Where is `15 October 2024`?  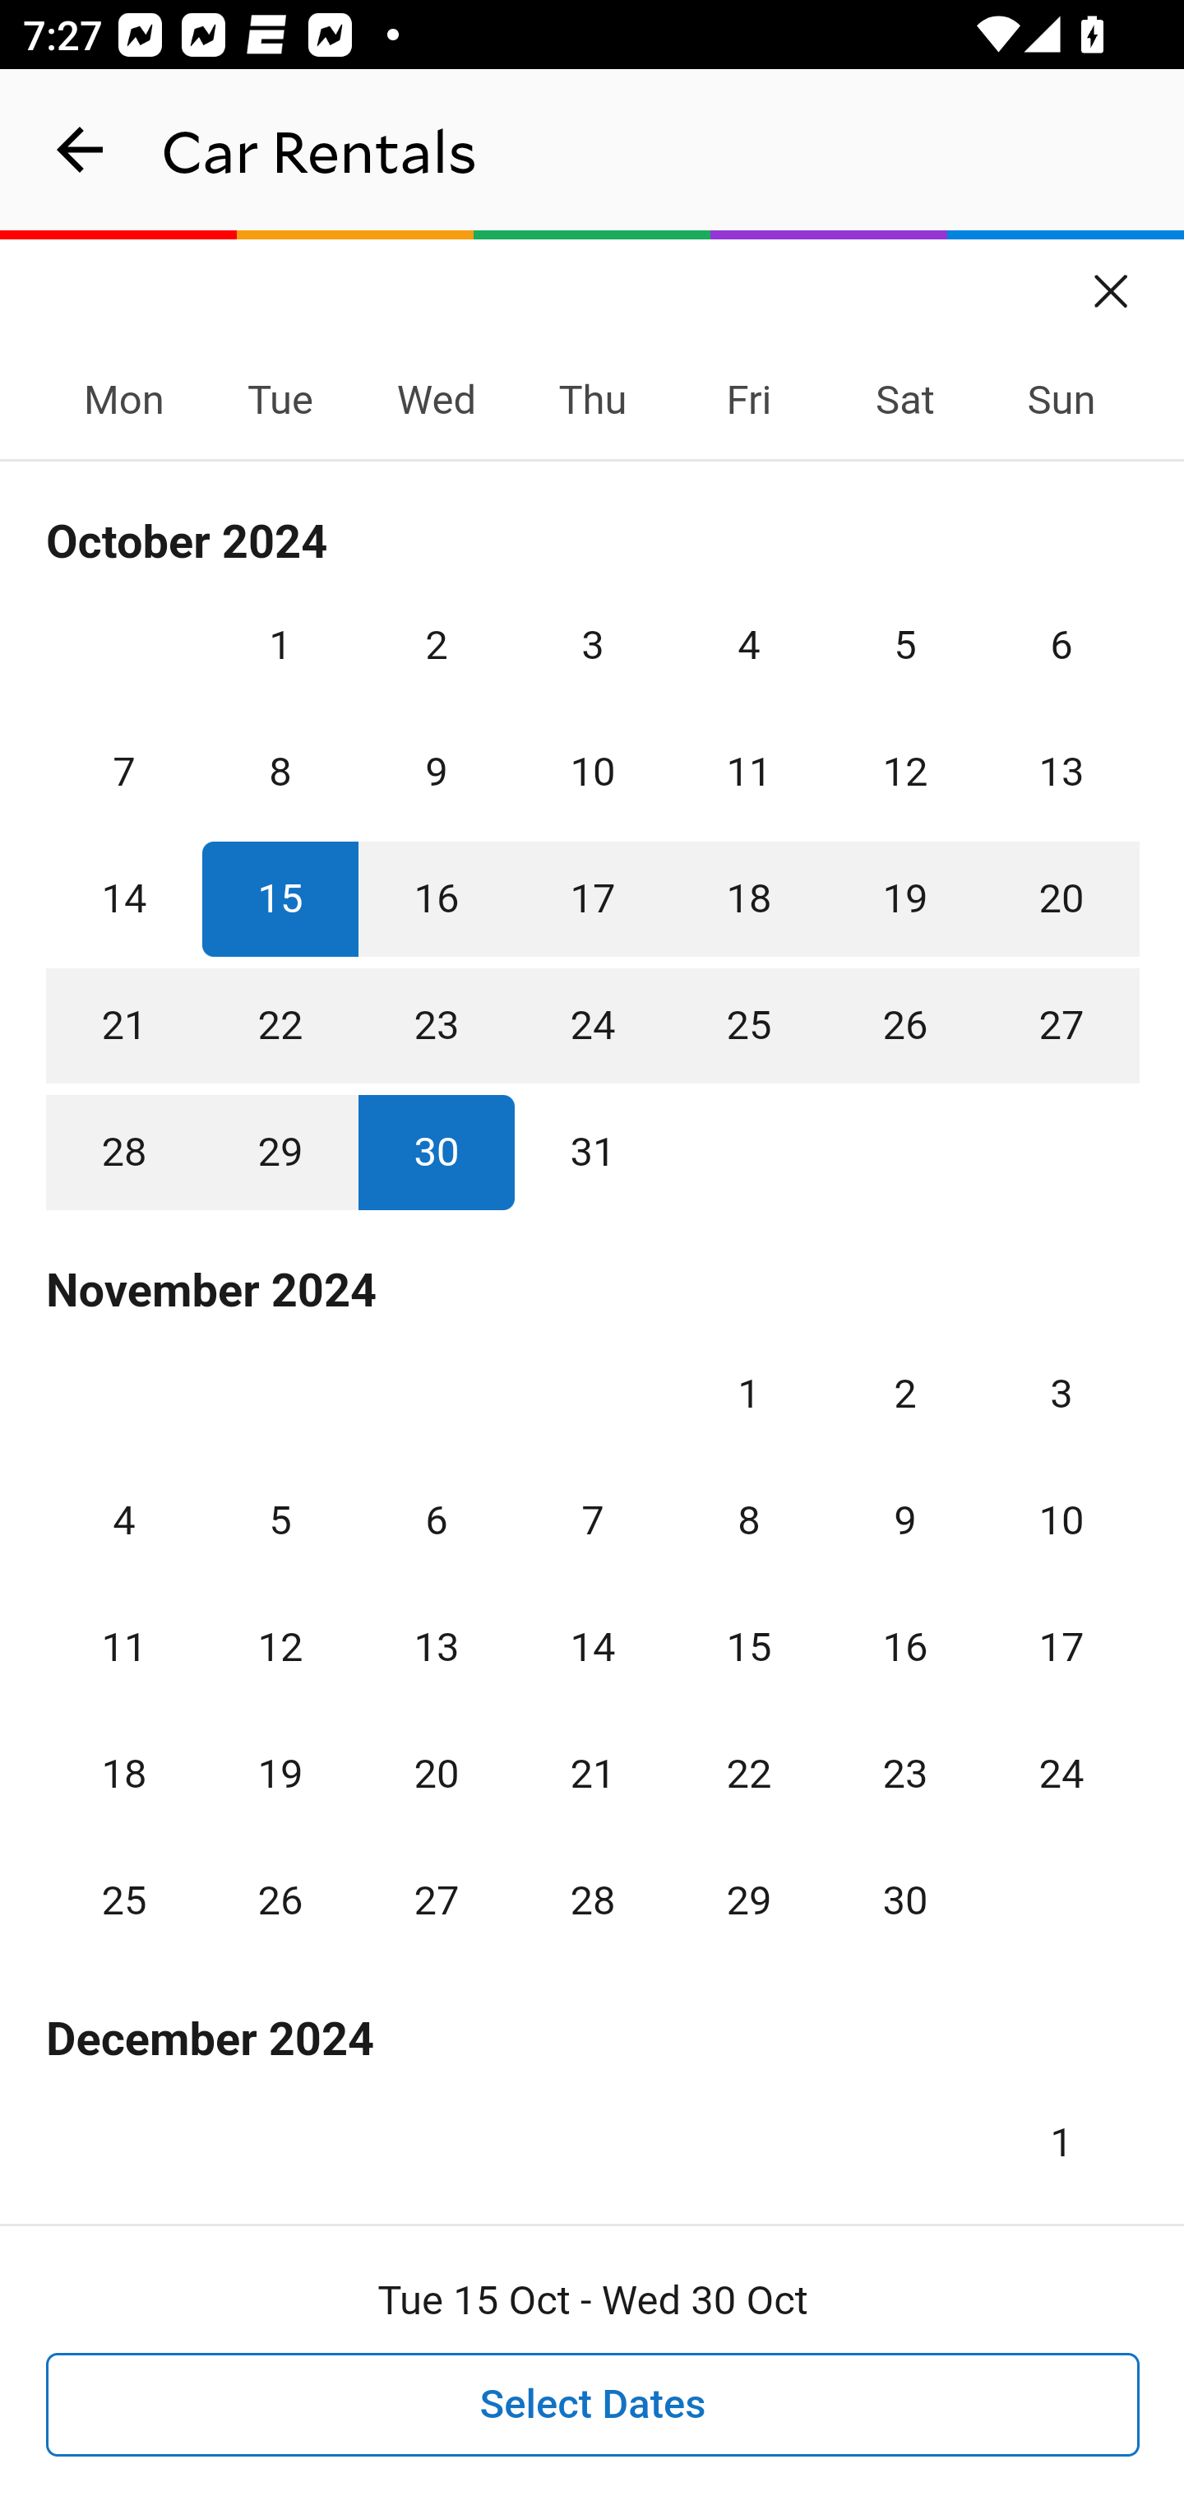 15 October 2024 is located at coordinates (280, 898).